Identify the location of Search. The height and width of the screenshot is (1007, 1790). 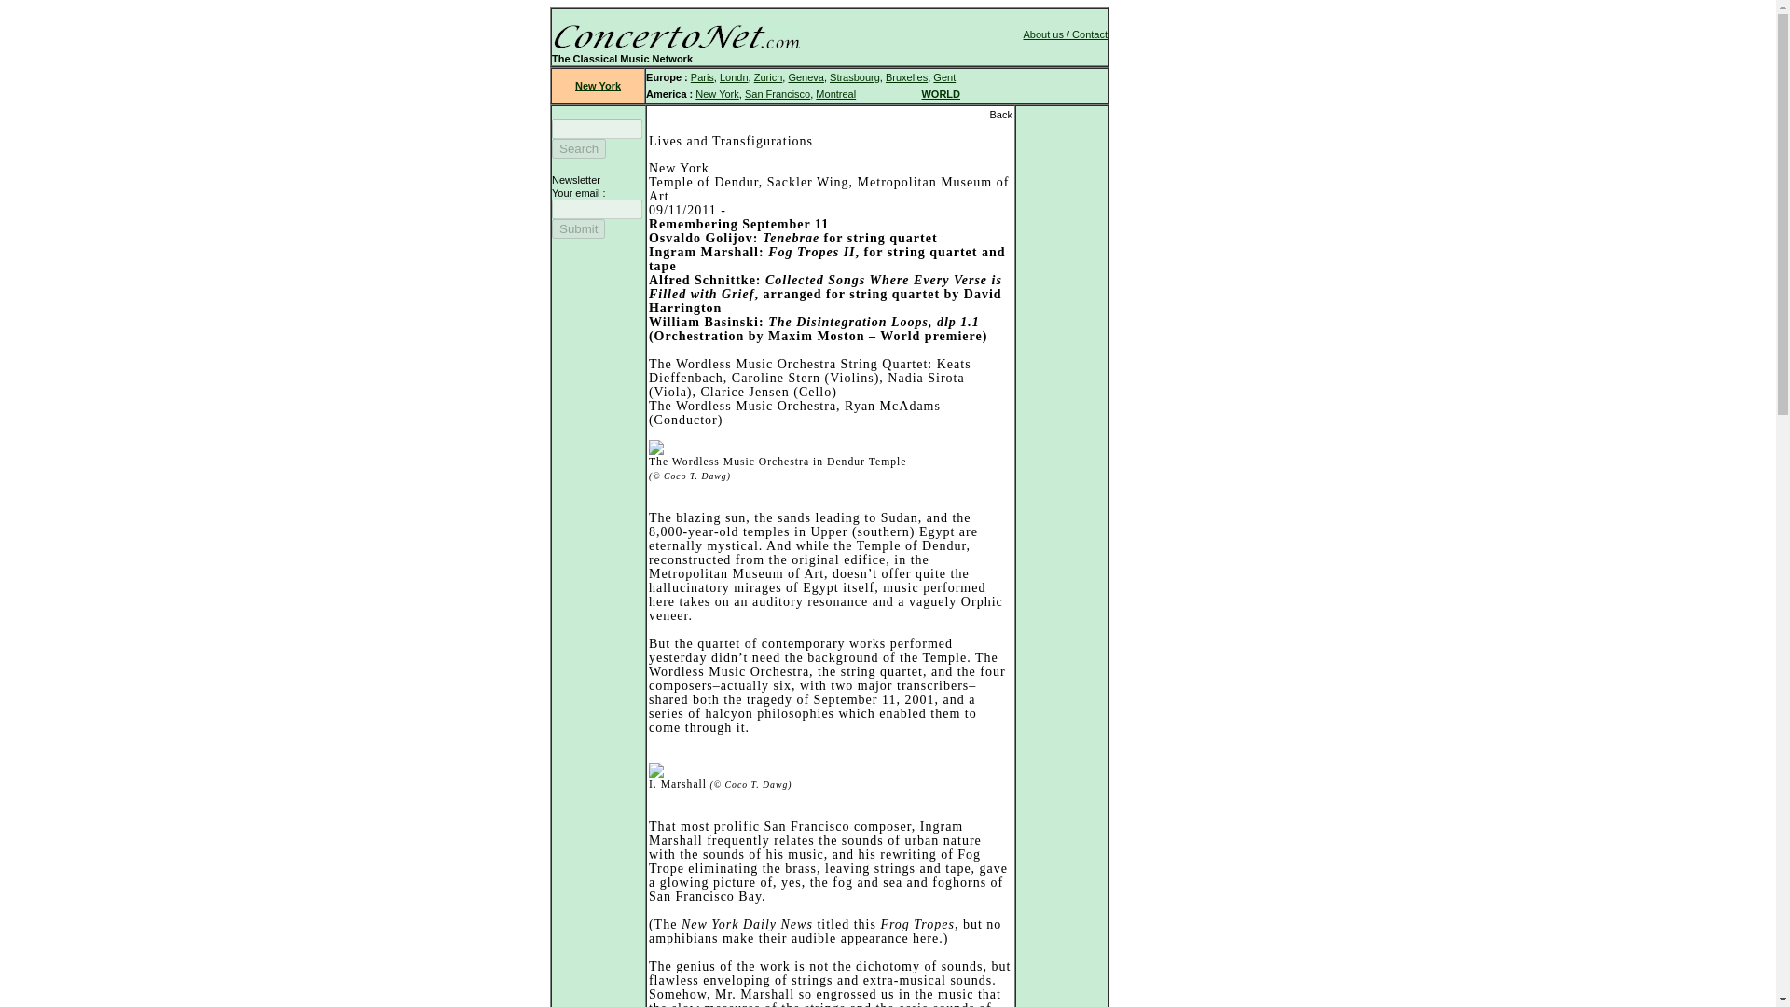
(578, 148).